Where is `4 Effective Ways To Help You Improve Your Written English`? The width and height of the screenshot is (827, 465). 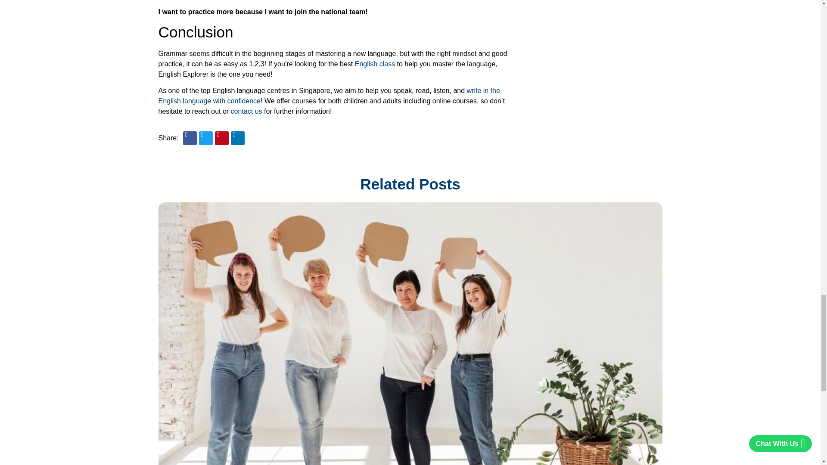
4 Effective Ways To Help You Improve Your Written English is located at coordinates (329, 96).